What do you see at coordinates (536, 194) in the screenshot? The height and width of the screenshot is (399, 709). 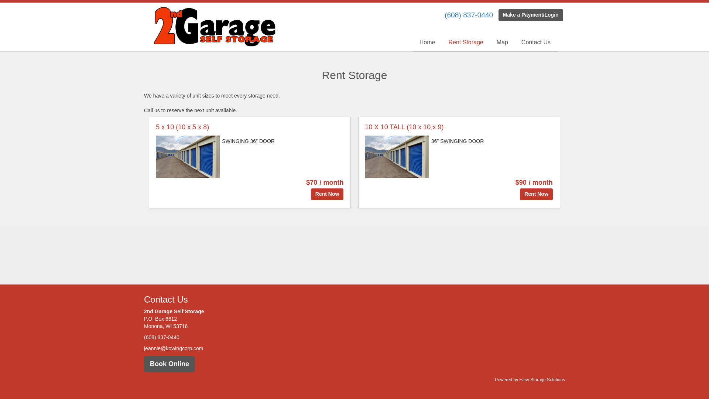 I see `Rent Now` at bounding box center [536, 194].